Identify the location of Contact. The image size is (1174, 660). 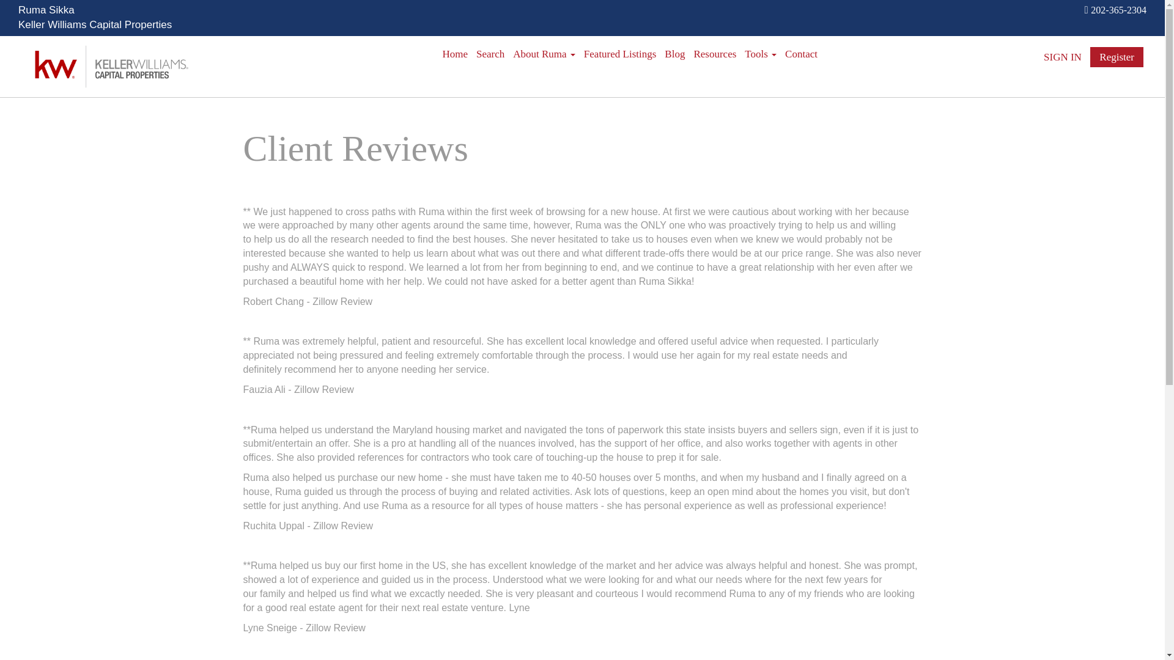
(801, 54).